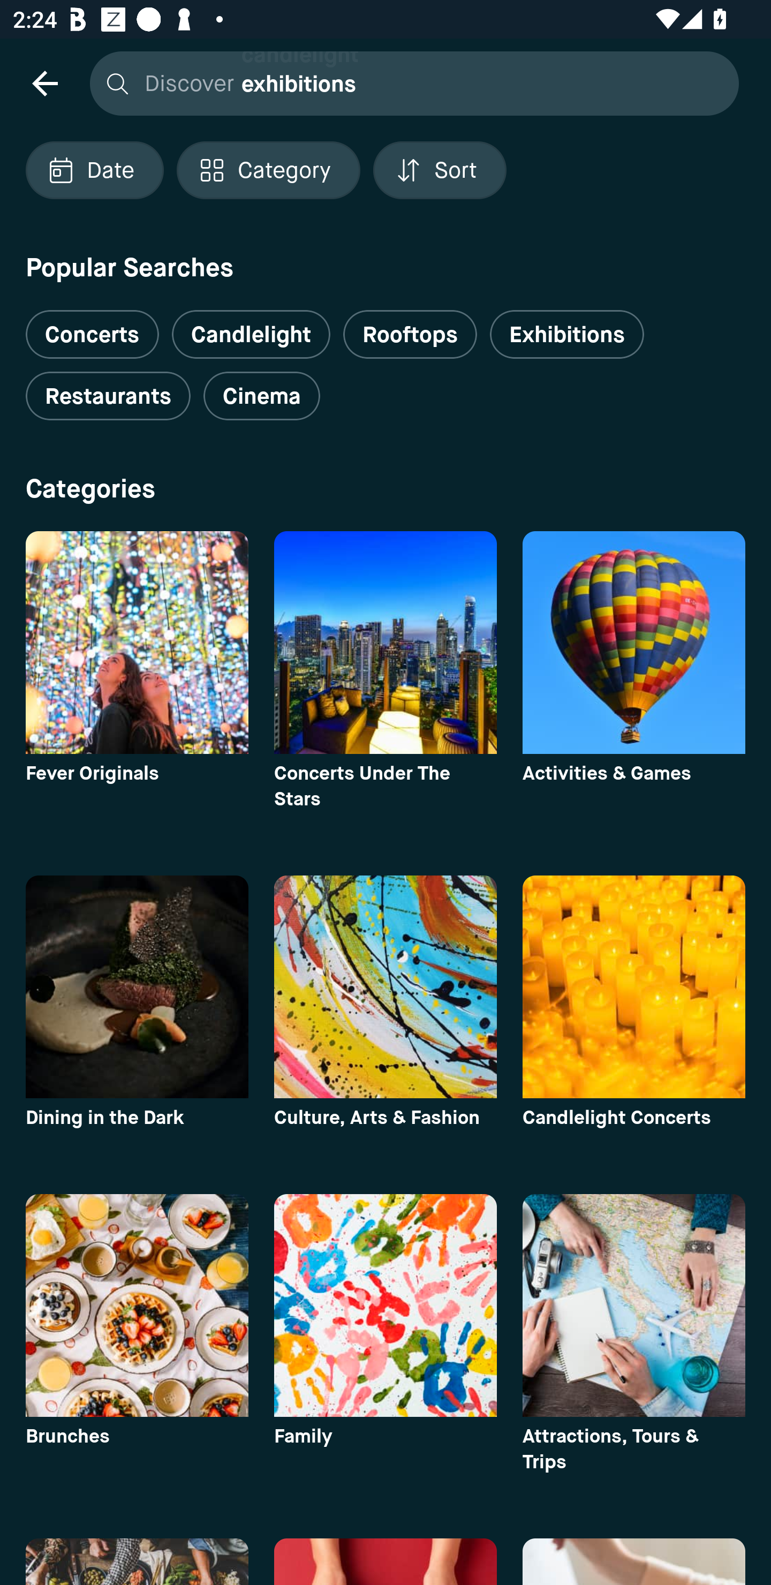  Describe the element at coordinates (385, 643) in the screenshot. I see `category image` at that location.